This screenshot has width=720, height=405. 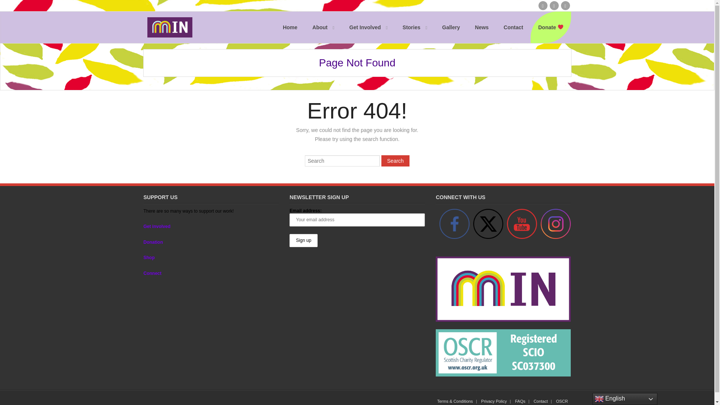 I want to click on YouTube, so click(x=522, y=224).